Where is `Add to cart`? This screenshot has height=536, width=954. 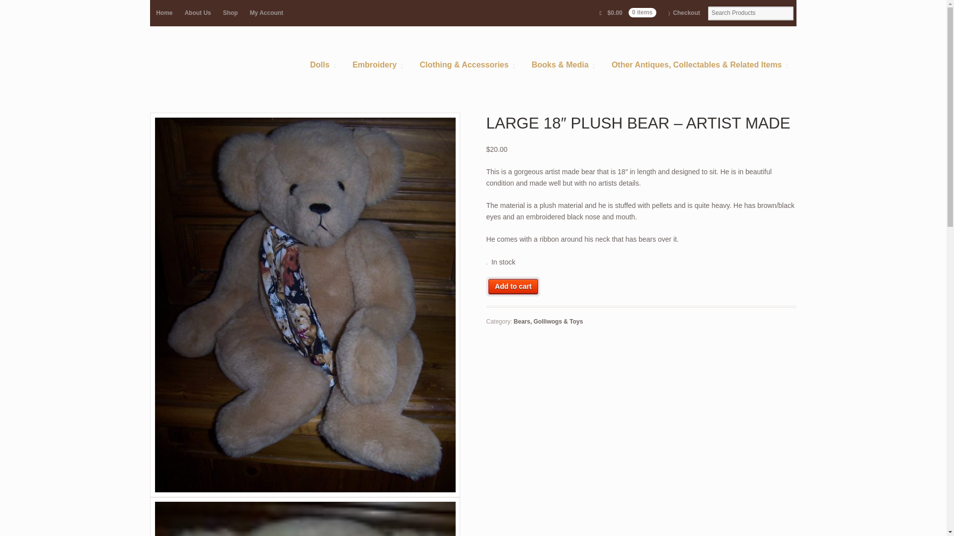 Add to cart is located at coordinates (513, 286).